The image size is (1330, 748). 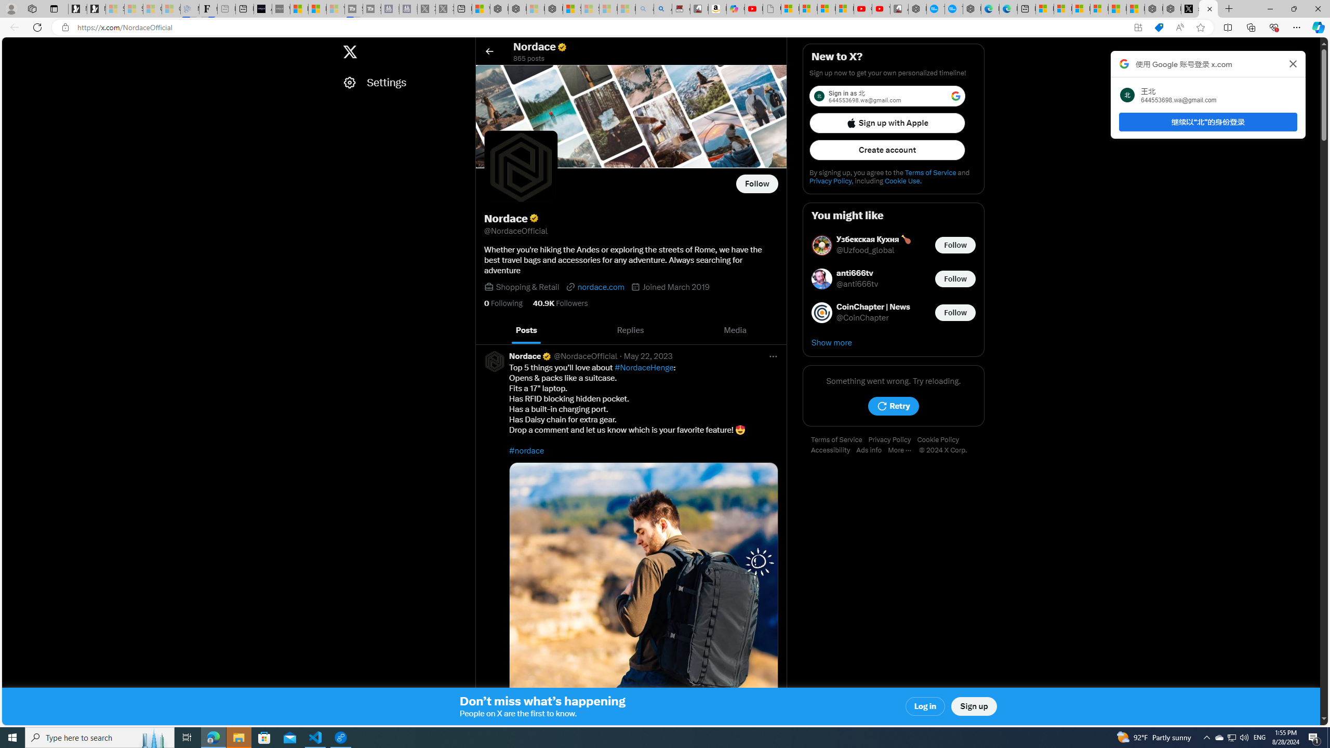 What do you see at coordinates (560, 303) in the screenshot?
I see `40.9K Followers` at bounding box center [560, 303].